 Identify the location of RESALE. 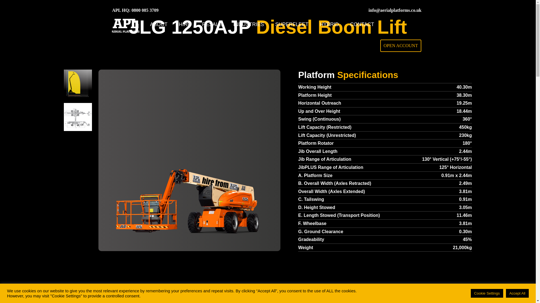
(212, 25).